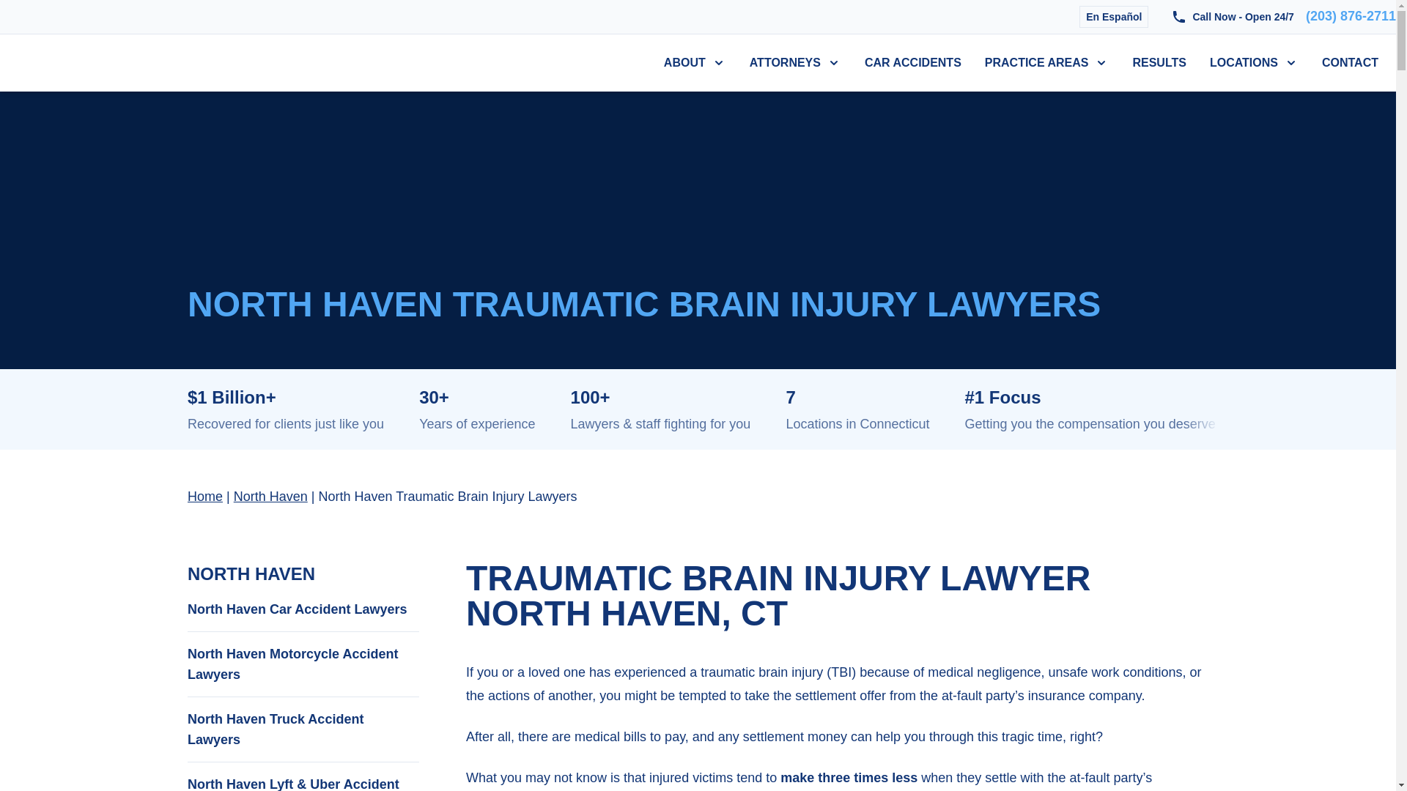 This screenshot has height=791, width=1407. Describe the element at coordinates (785, 63) in the screenshot. I see `ATTORNEYS` at that location.